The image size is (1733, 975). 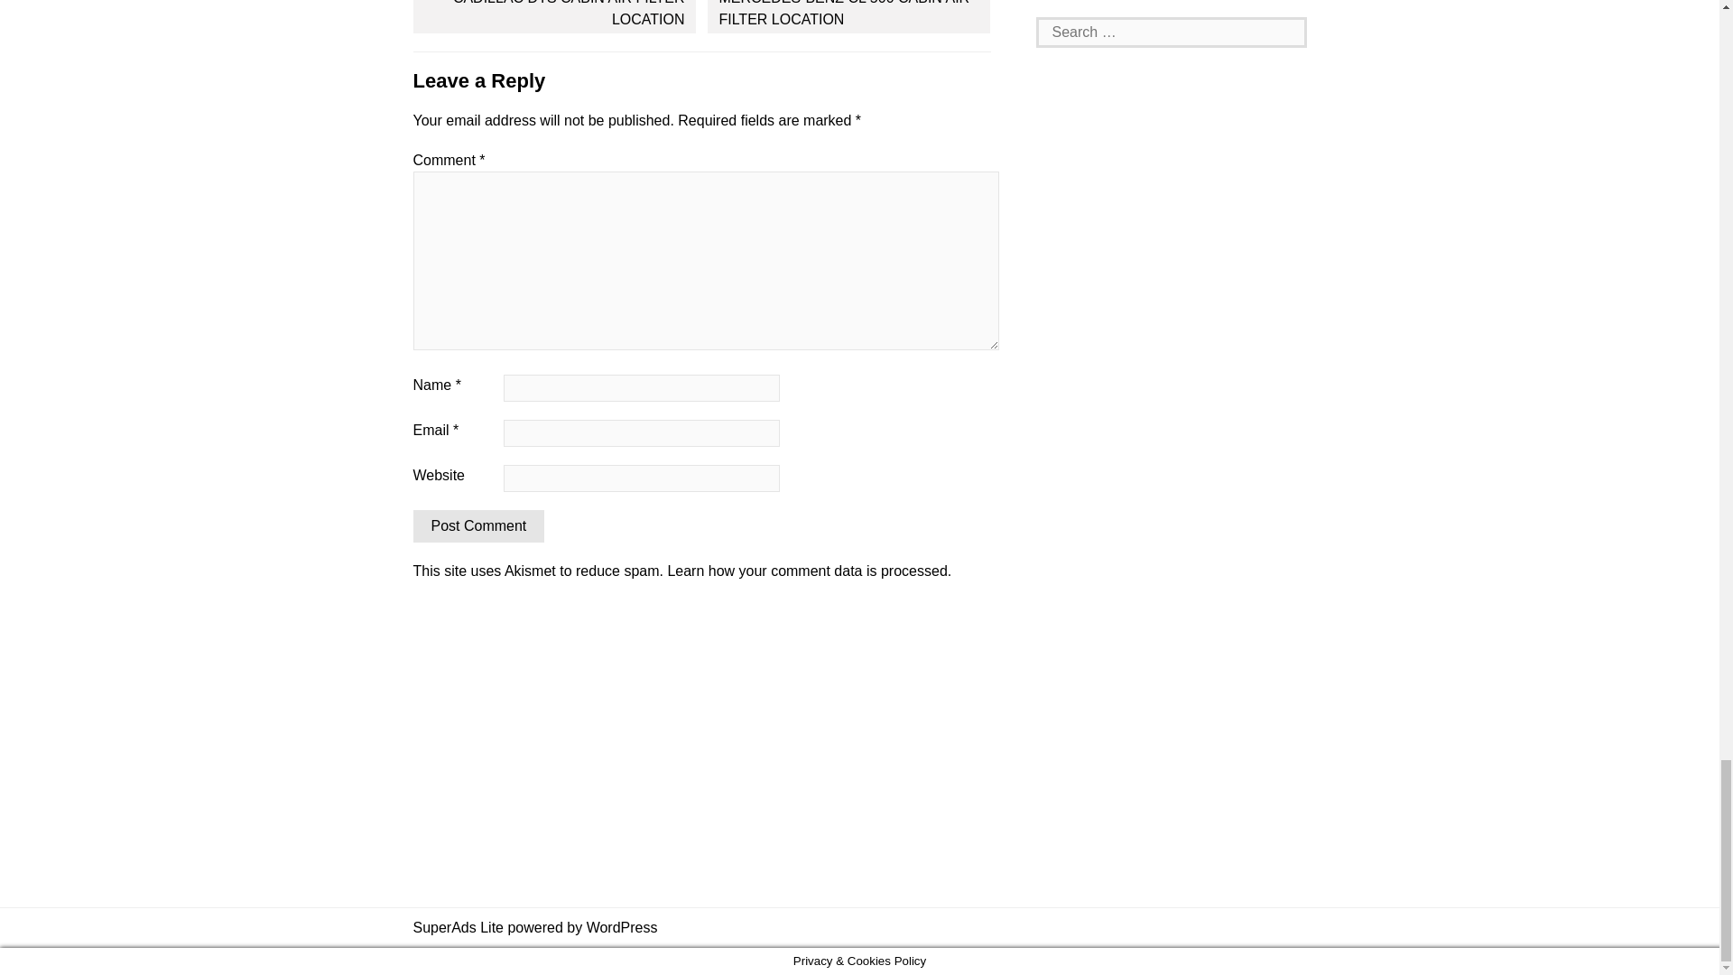 What do you see at coordinates (479, 525) in the screenshot?
I see `Post Comment` at bounding box center [479, 525].